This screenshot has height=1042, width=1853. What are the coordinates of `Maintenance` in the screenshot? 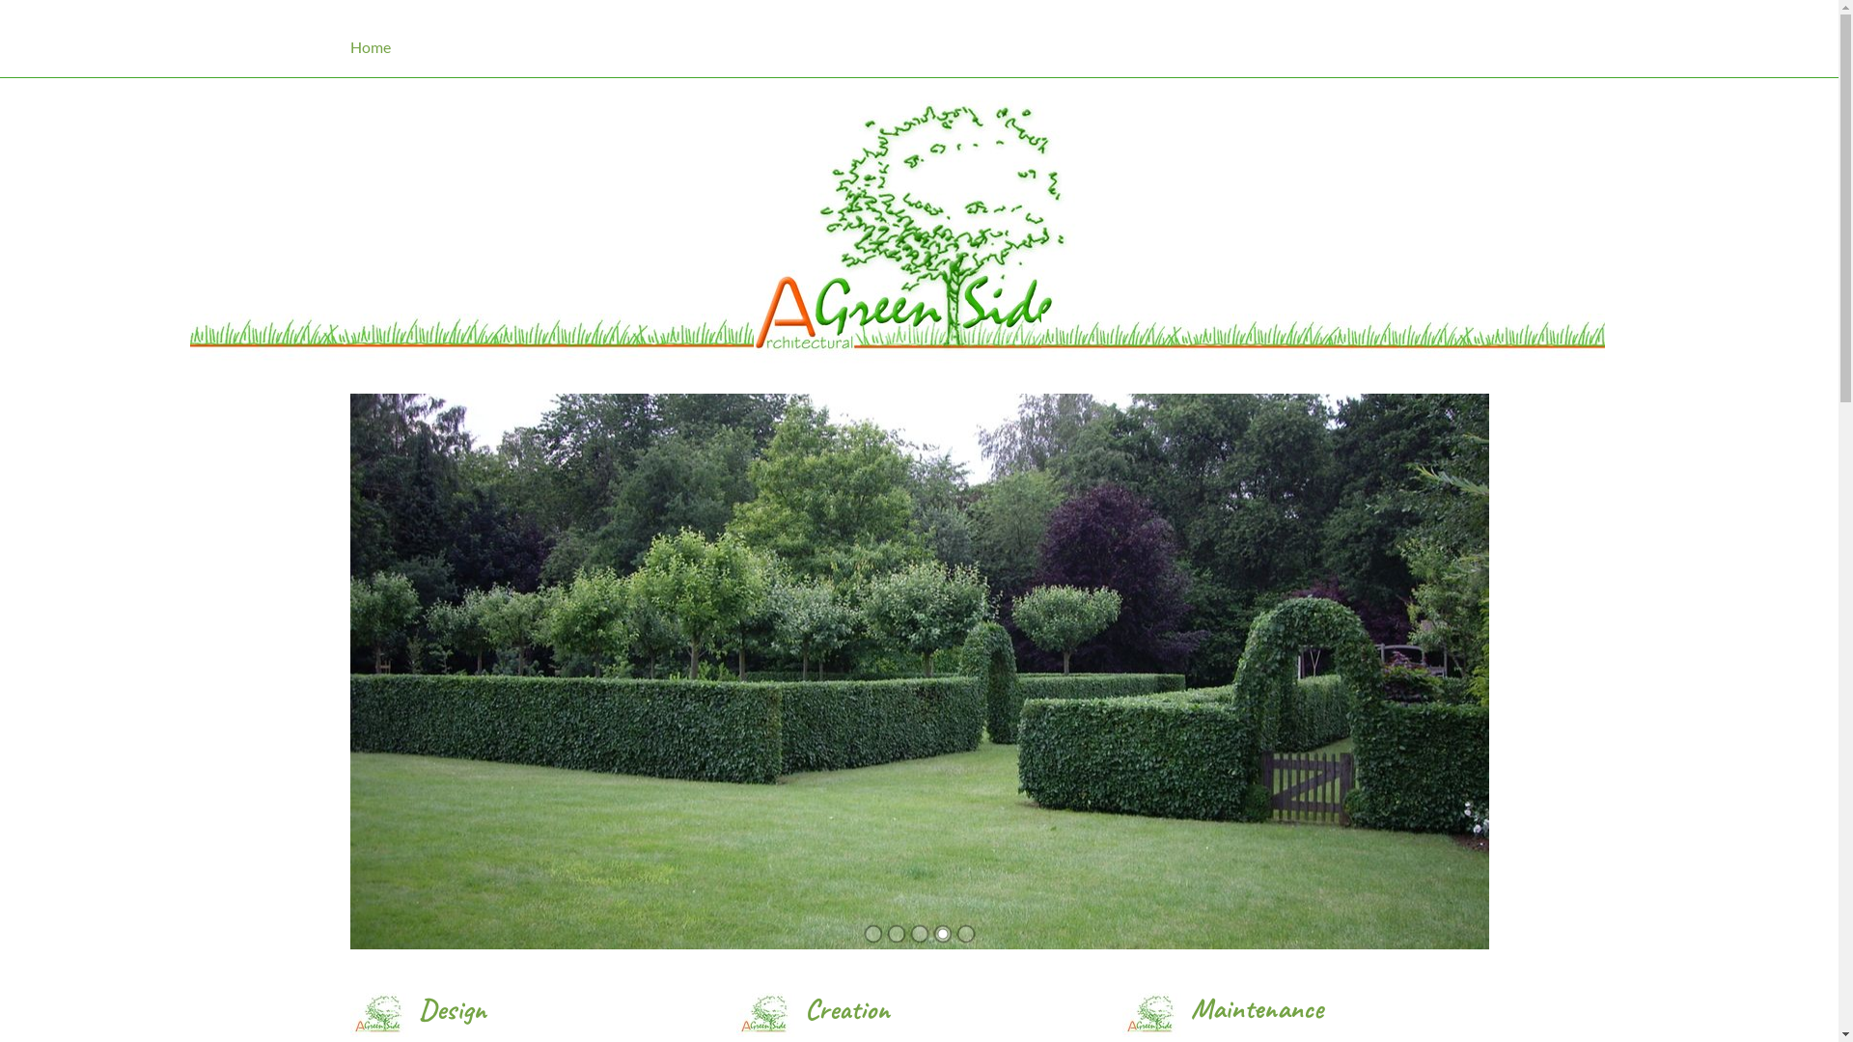 It's located at (1257, 1008).